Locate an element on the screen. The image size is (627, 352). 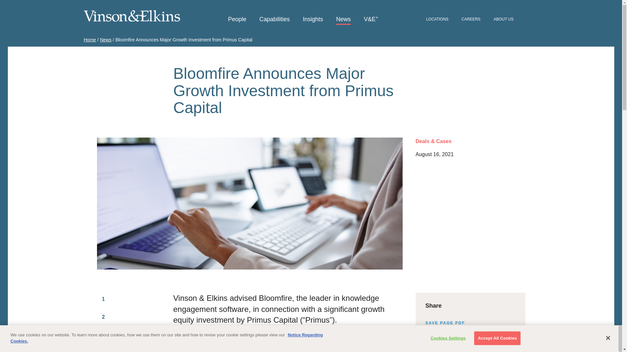
News is located at coordinates (343, 20).